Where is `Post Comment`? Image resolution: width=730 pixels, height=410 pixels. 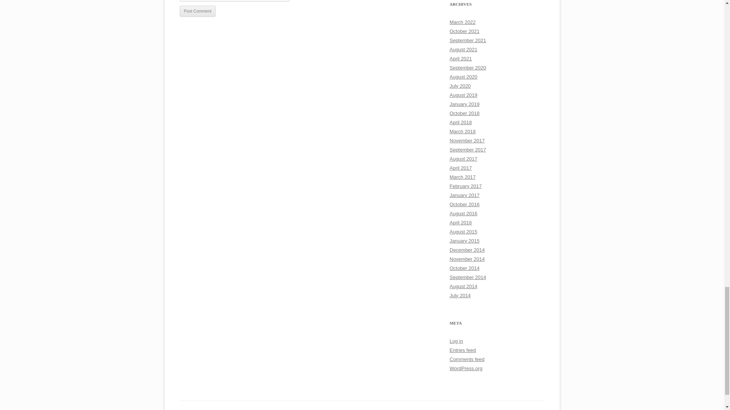 Post Comment is located at coordinates (197, 11).